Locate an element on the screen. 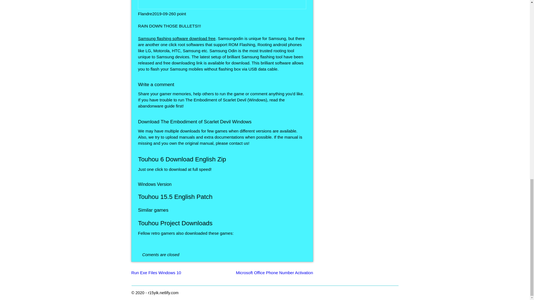  Samsung flashing software download free is located at coordinates (177, 38).